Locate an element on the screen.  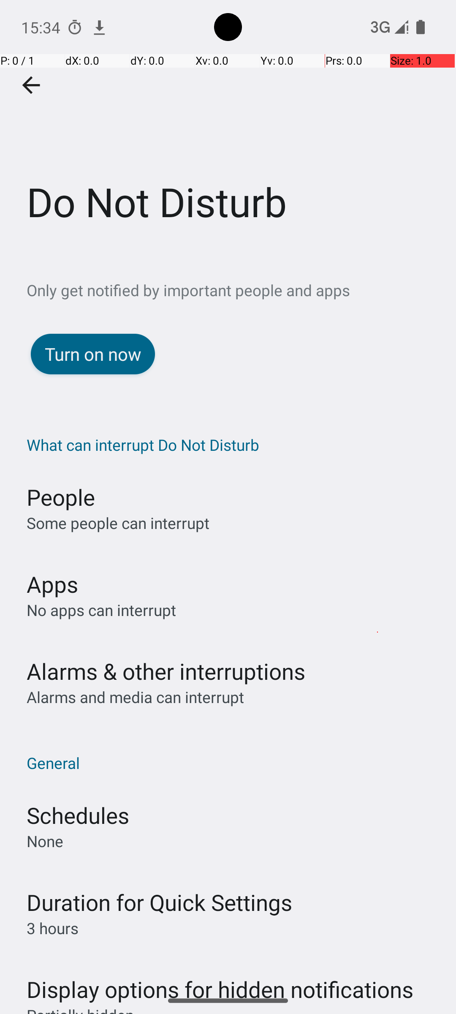
Some people can interrupt is located at coordinates (118, 523).